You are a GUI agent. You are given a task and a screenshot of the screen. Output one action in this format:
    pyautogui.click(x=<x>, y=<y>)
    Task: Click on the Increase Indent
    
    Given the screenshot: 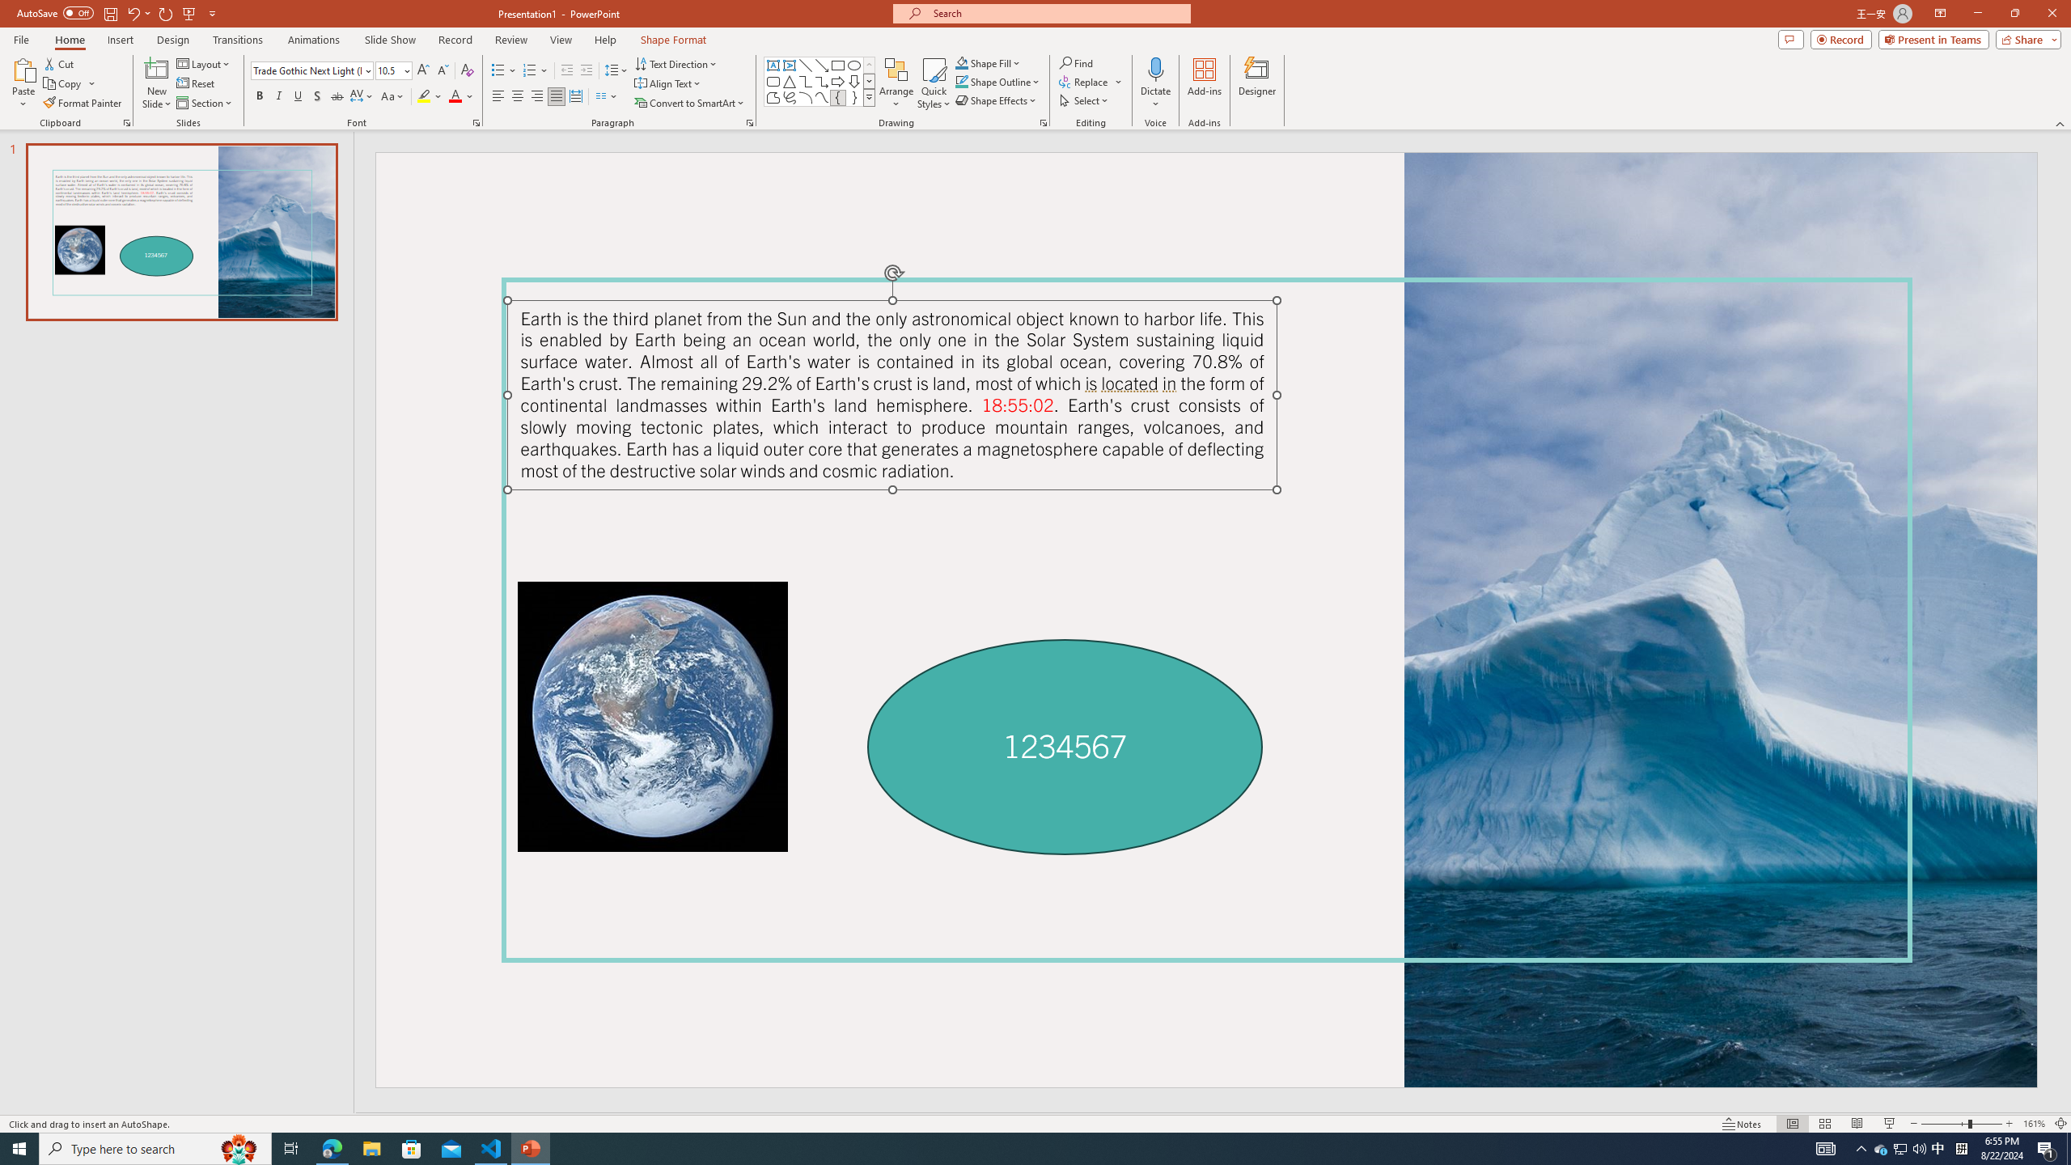 What is the action you would take?
    pyautogui.click(x=587, y=71)
    